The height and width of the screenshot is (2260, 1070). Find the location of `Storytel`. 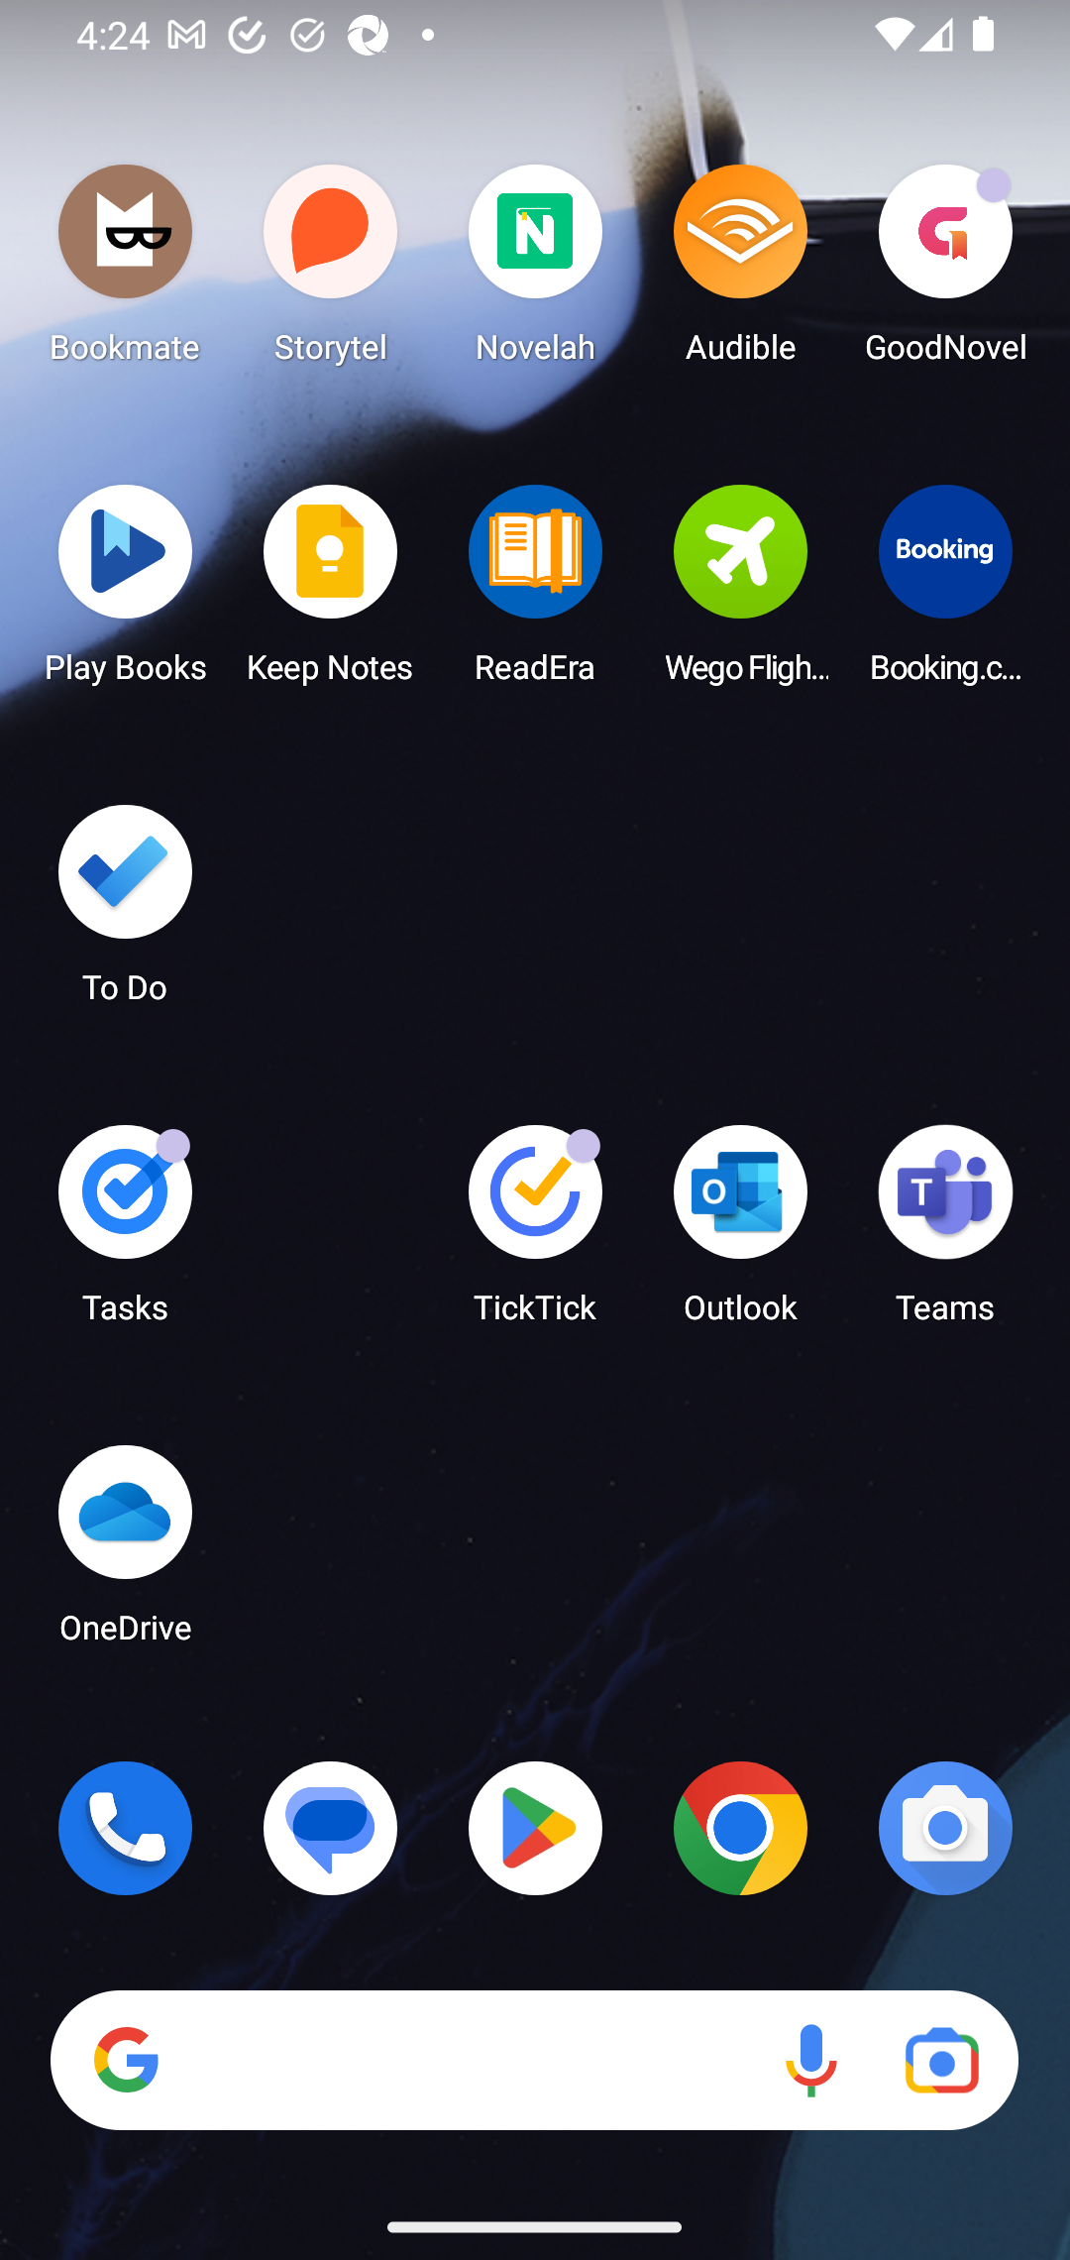

Storytel is located at coordinates (331, 272).